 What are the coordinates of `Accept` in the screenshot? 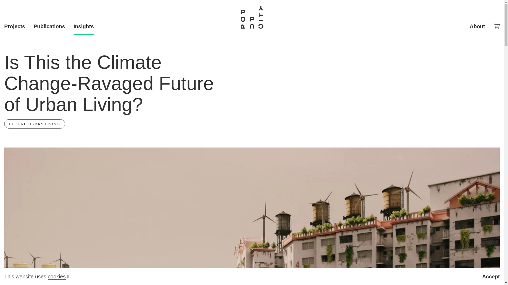 It's located at (491, 277).